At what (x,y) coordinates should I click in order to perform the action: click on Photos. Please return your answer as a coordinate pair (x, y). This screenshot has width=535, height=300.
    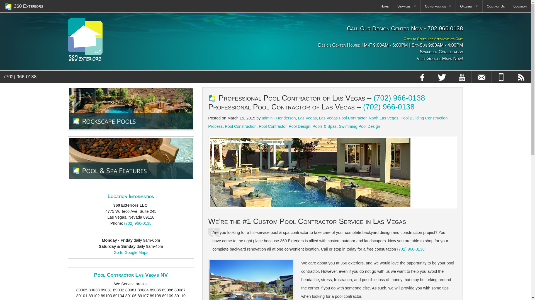
    Looking at the image, I should click on (469, 19).